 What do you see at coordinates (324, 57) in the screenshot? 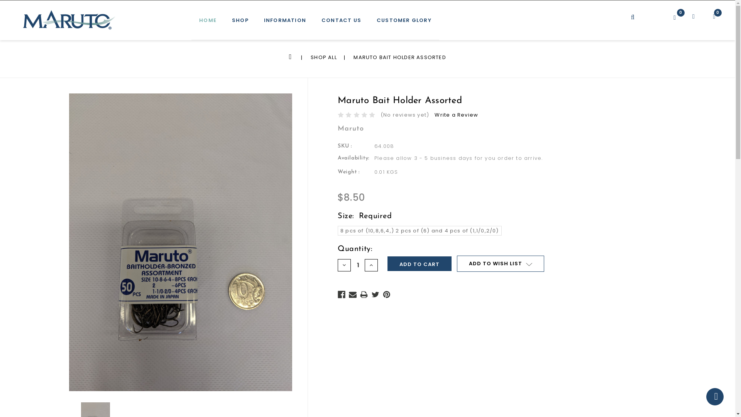
I see `SHOP ALL` at bounding box center [324, 57].